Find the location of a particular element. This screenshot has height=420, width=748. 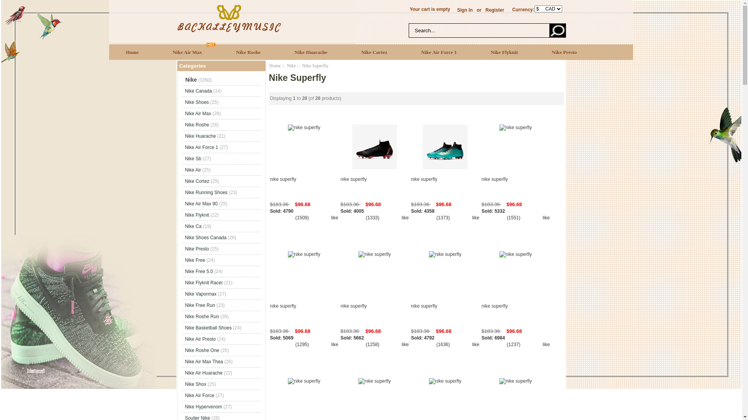

Nike Hypervenom is located at coordinates (203, 407).